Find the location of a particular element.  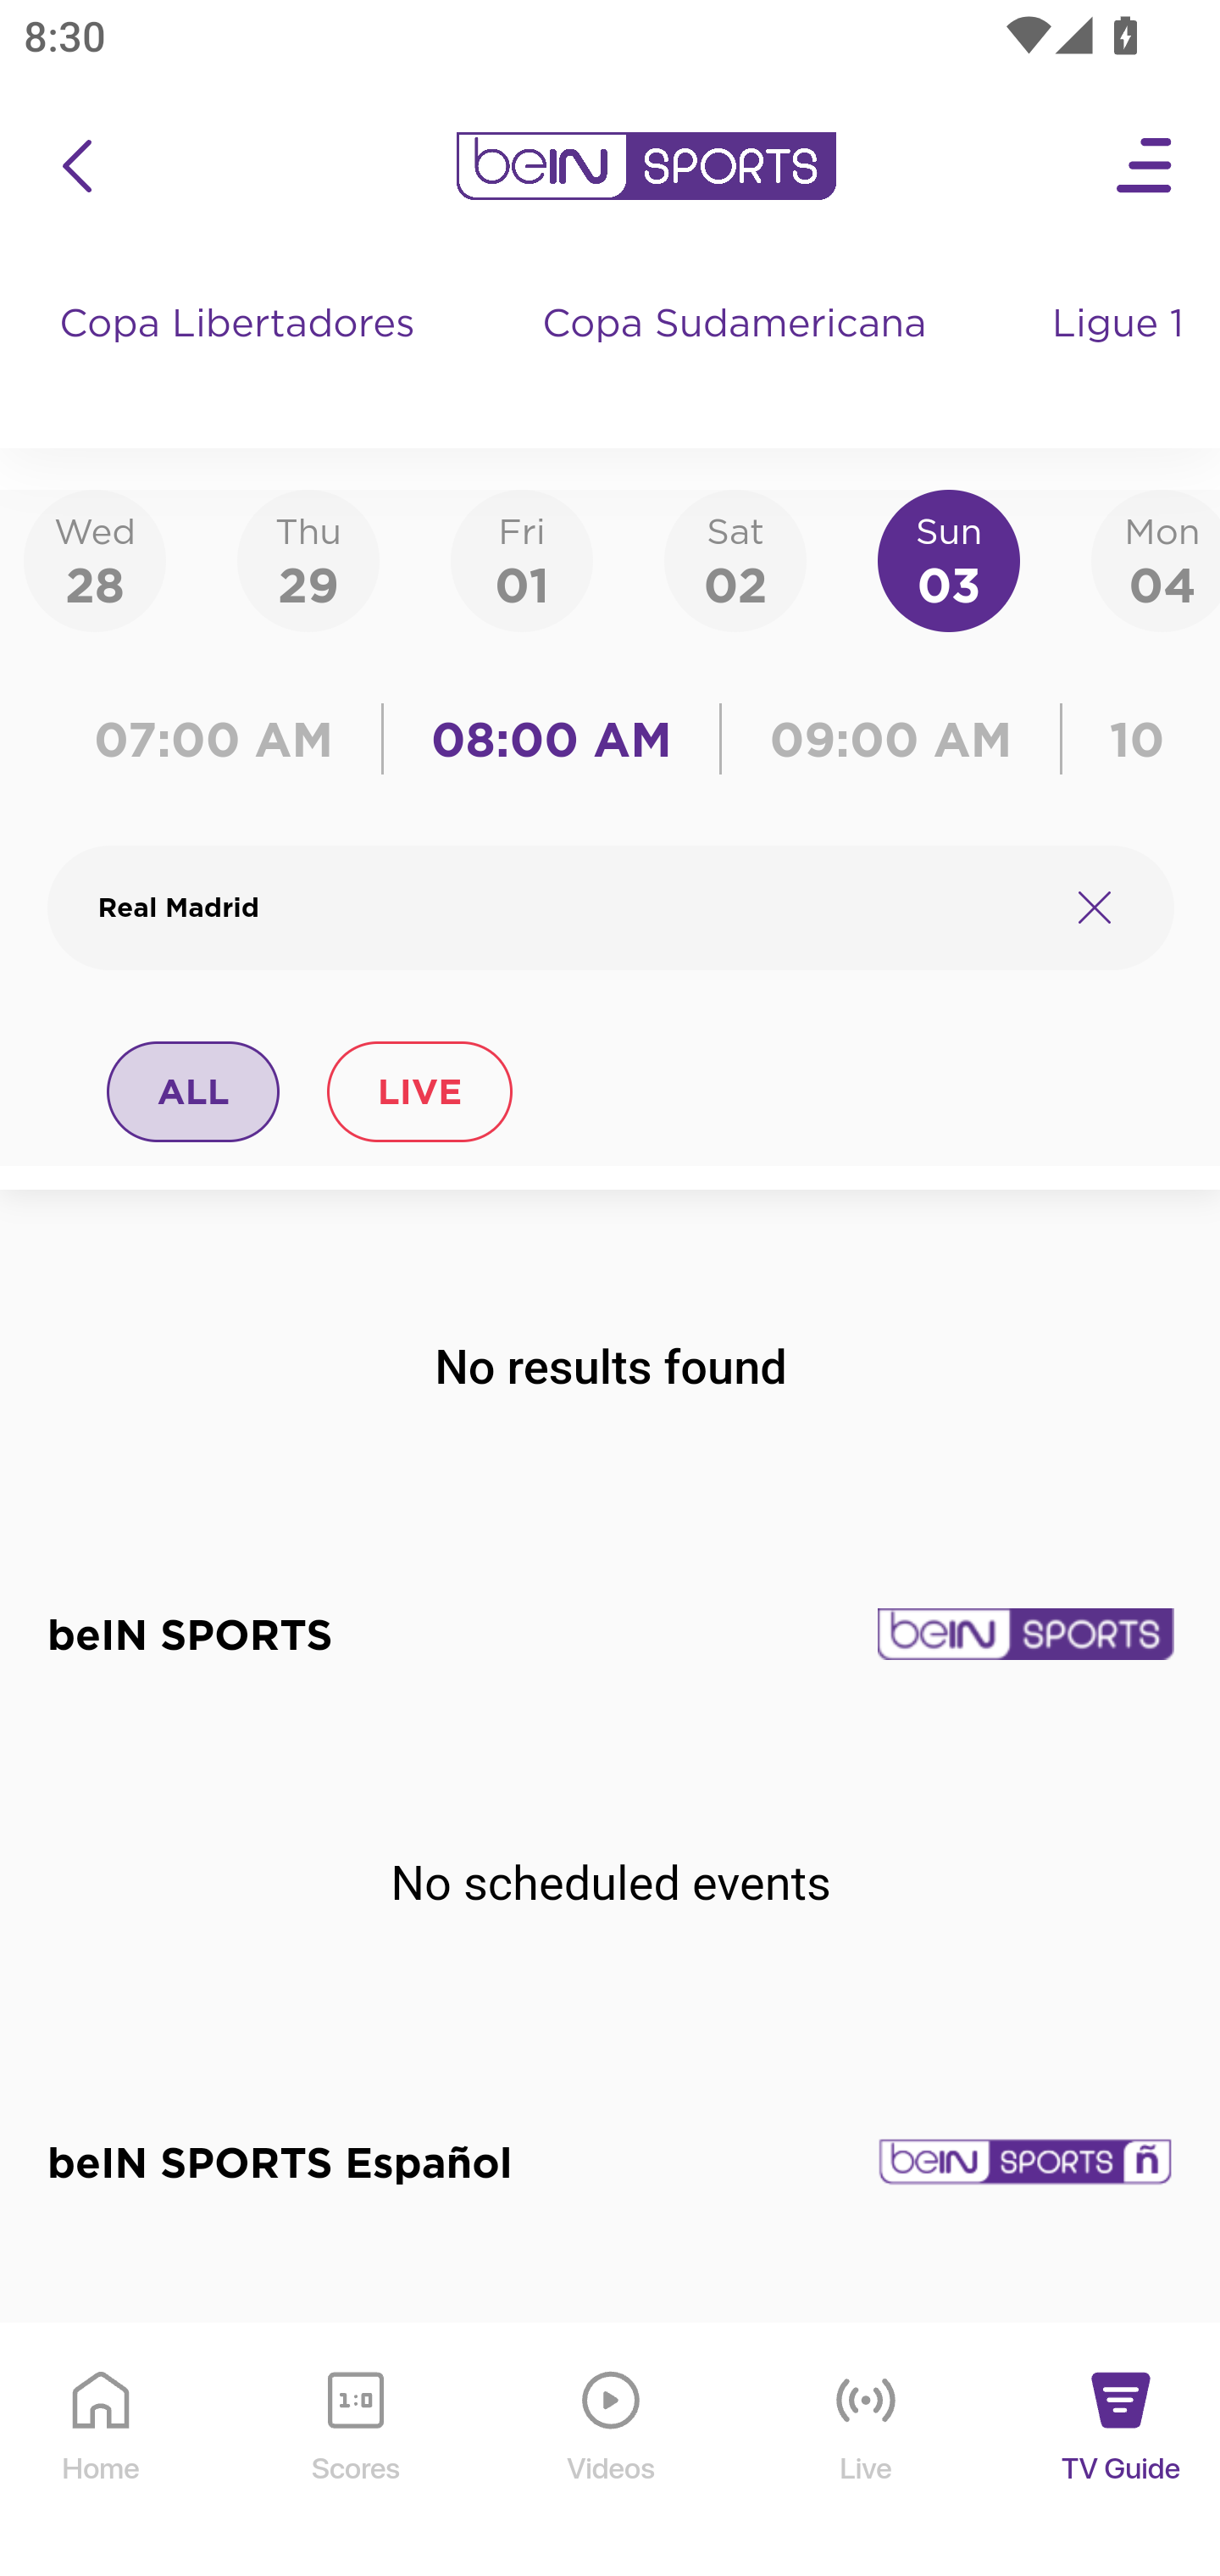

09:00 AM is located at coordinates (891, 739).